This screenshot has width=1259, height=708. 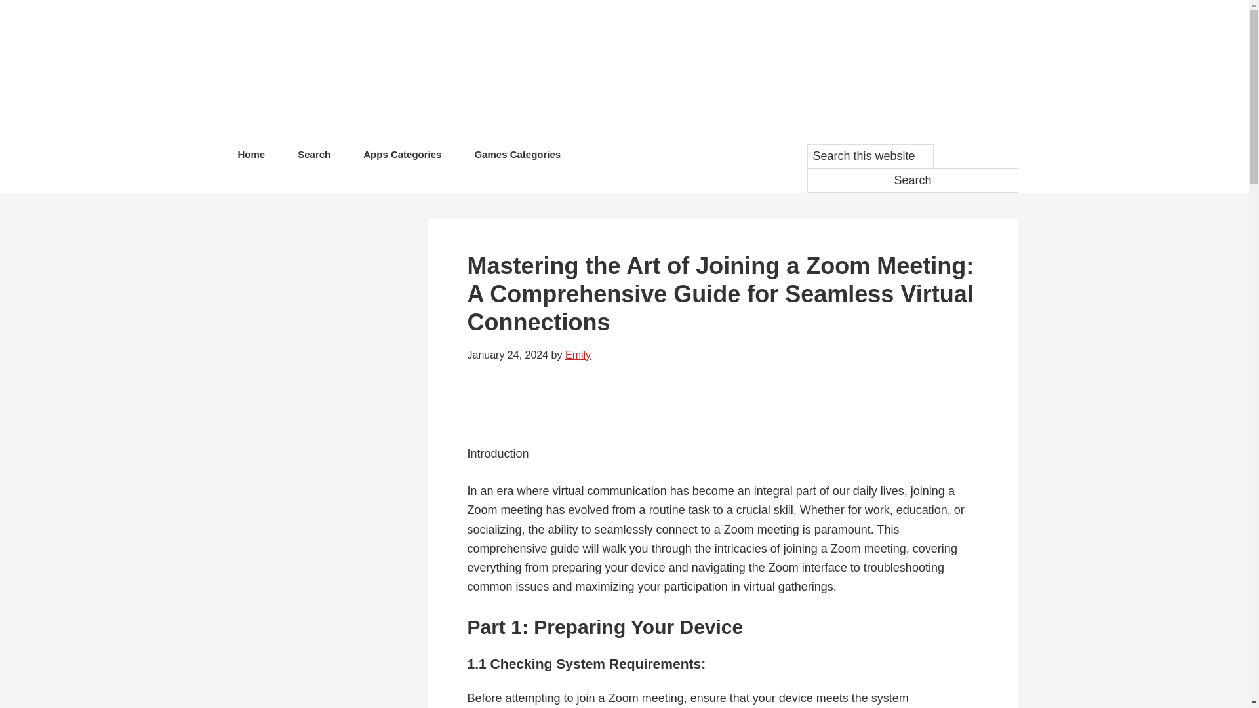 I want to click on Games Categories, so click(x=517, y=157).